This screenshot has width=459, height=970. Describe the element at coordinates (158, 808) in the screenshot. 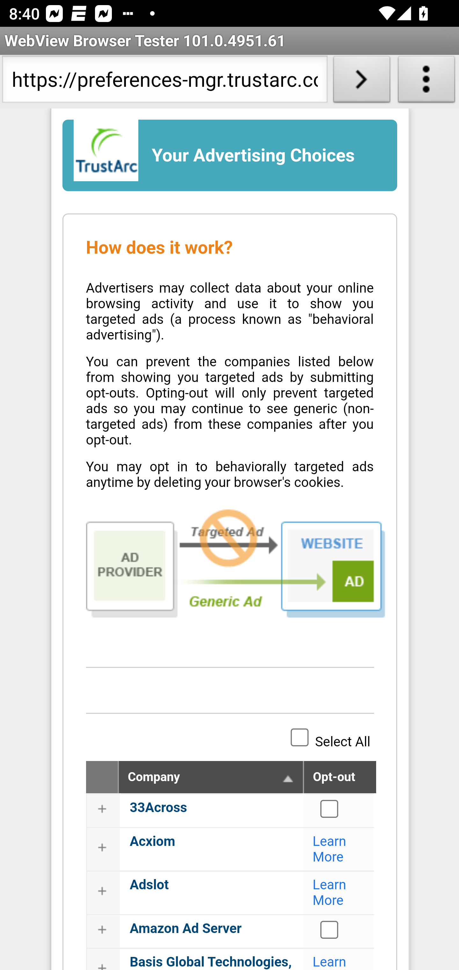

I see `33Across` at that location.